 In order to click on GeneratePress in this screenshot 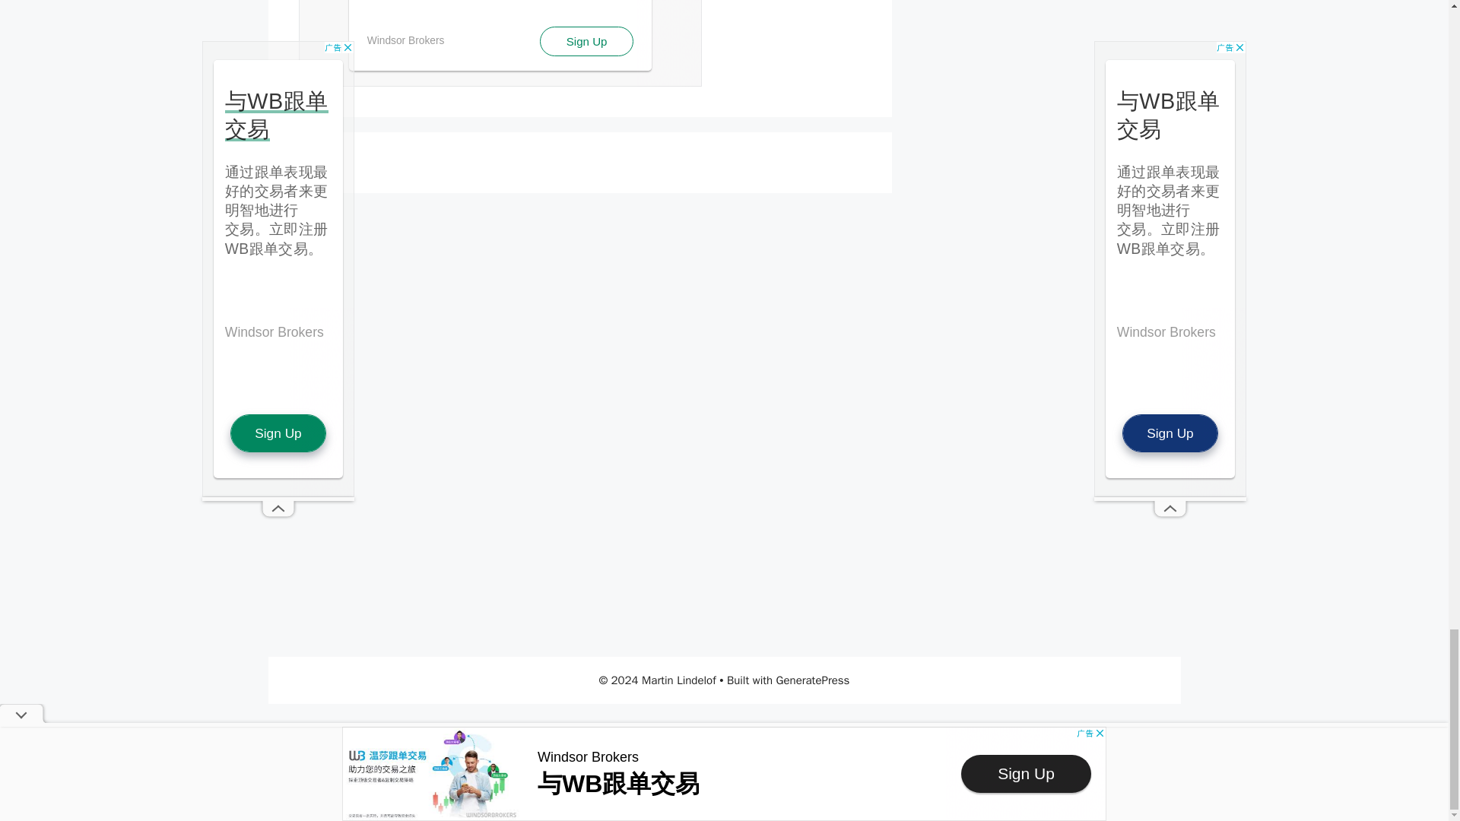, I will do `click(813, 680)`.